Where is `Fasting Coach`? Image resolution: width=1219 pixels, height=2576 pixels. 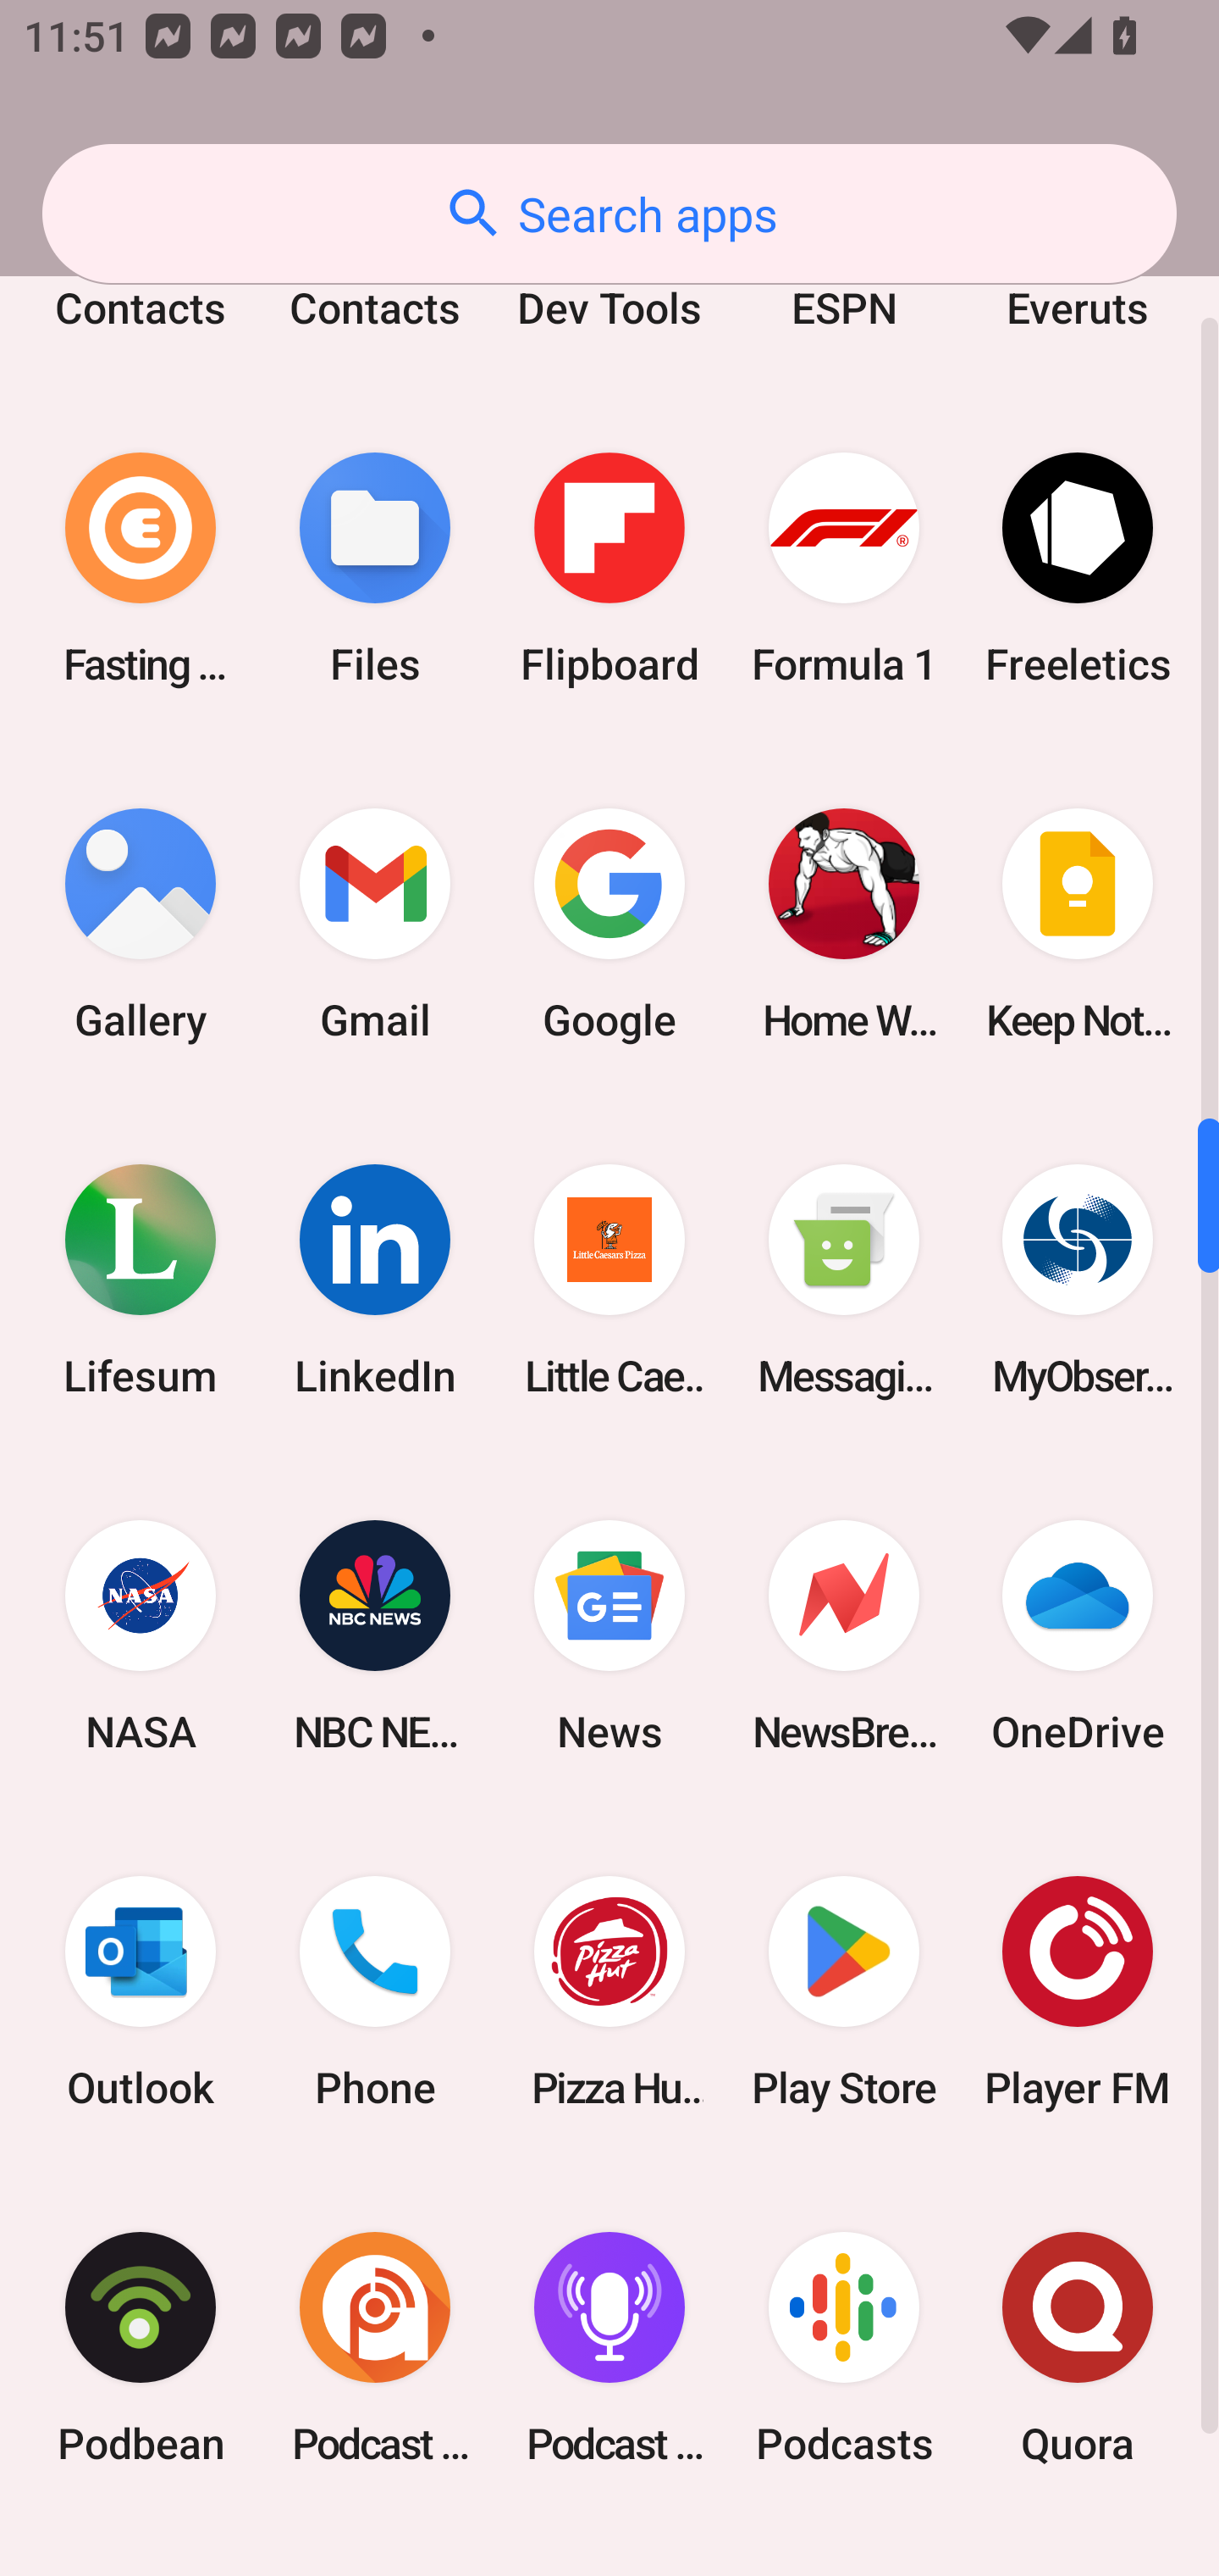 Fasting Coach is located at coordinates (141, 569).